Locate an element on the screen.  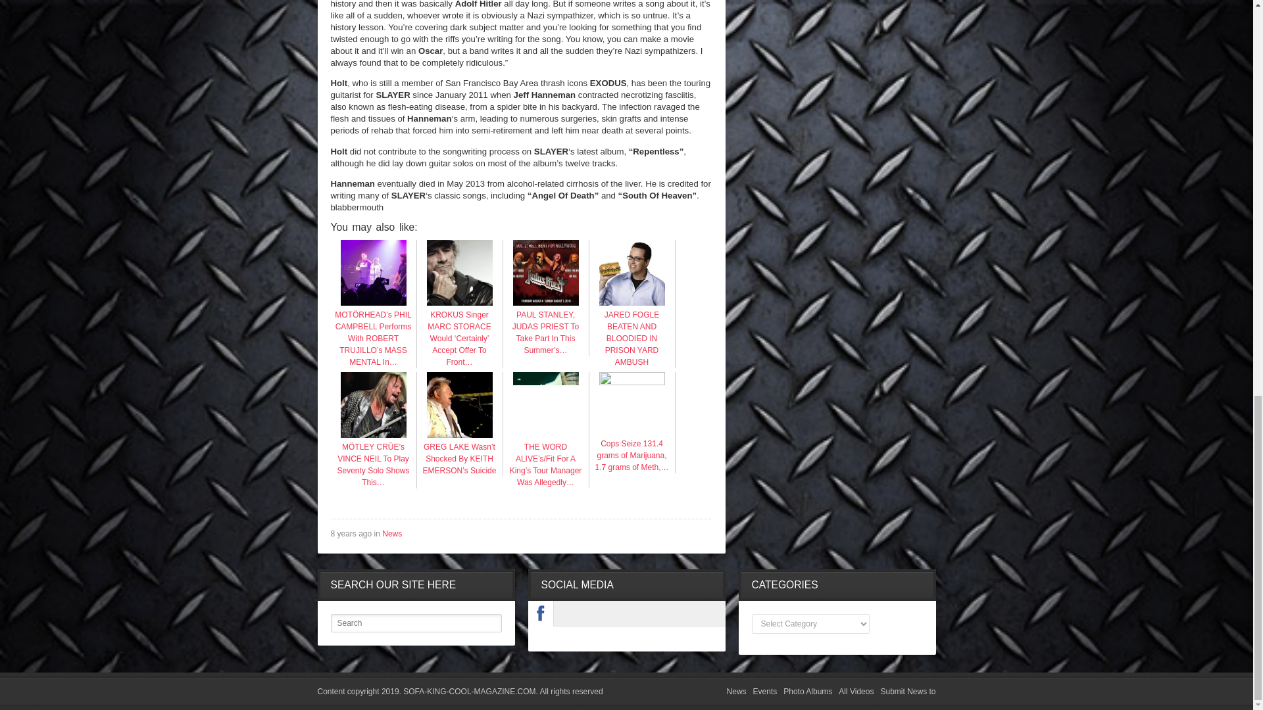
News is located at coordinates (737, 692).